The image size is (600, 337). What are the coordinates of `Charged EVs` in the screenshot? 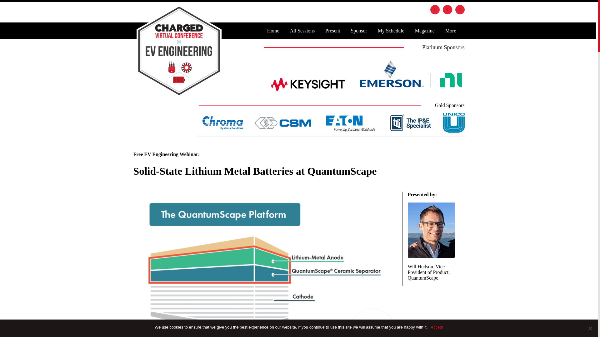 It's located at (179, 51).